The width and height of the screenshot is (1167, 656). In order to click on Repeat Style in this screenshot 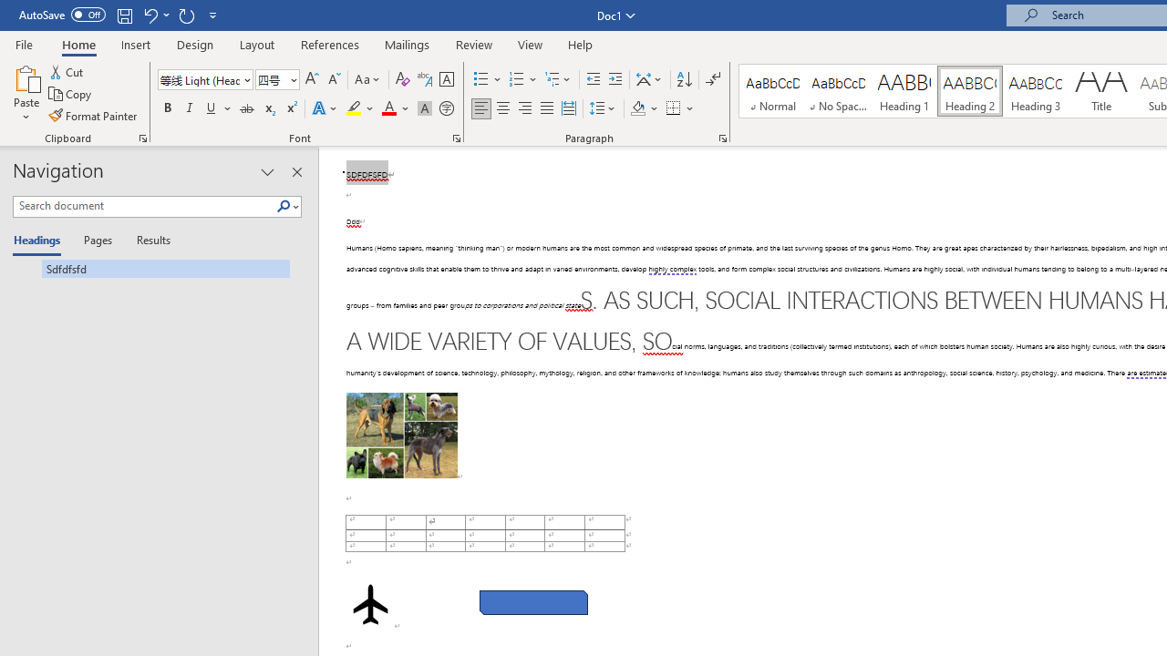, I will do `click(186, 15)`.